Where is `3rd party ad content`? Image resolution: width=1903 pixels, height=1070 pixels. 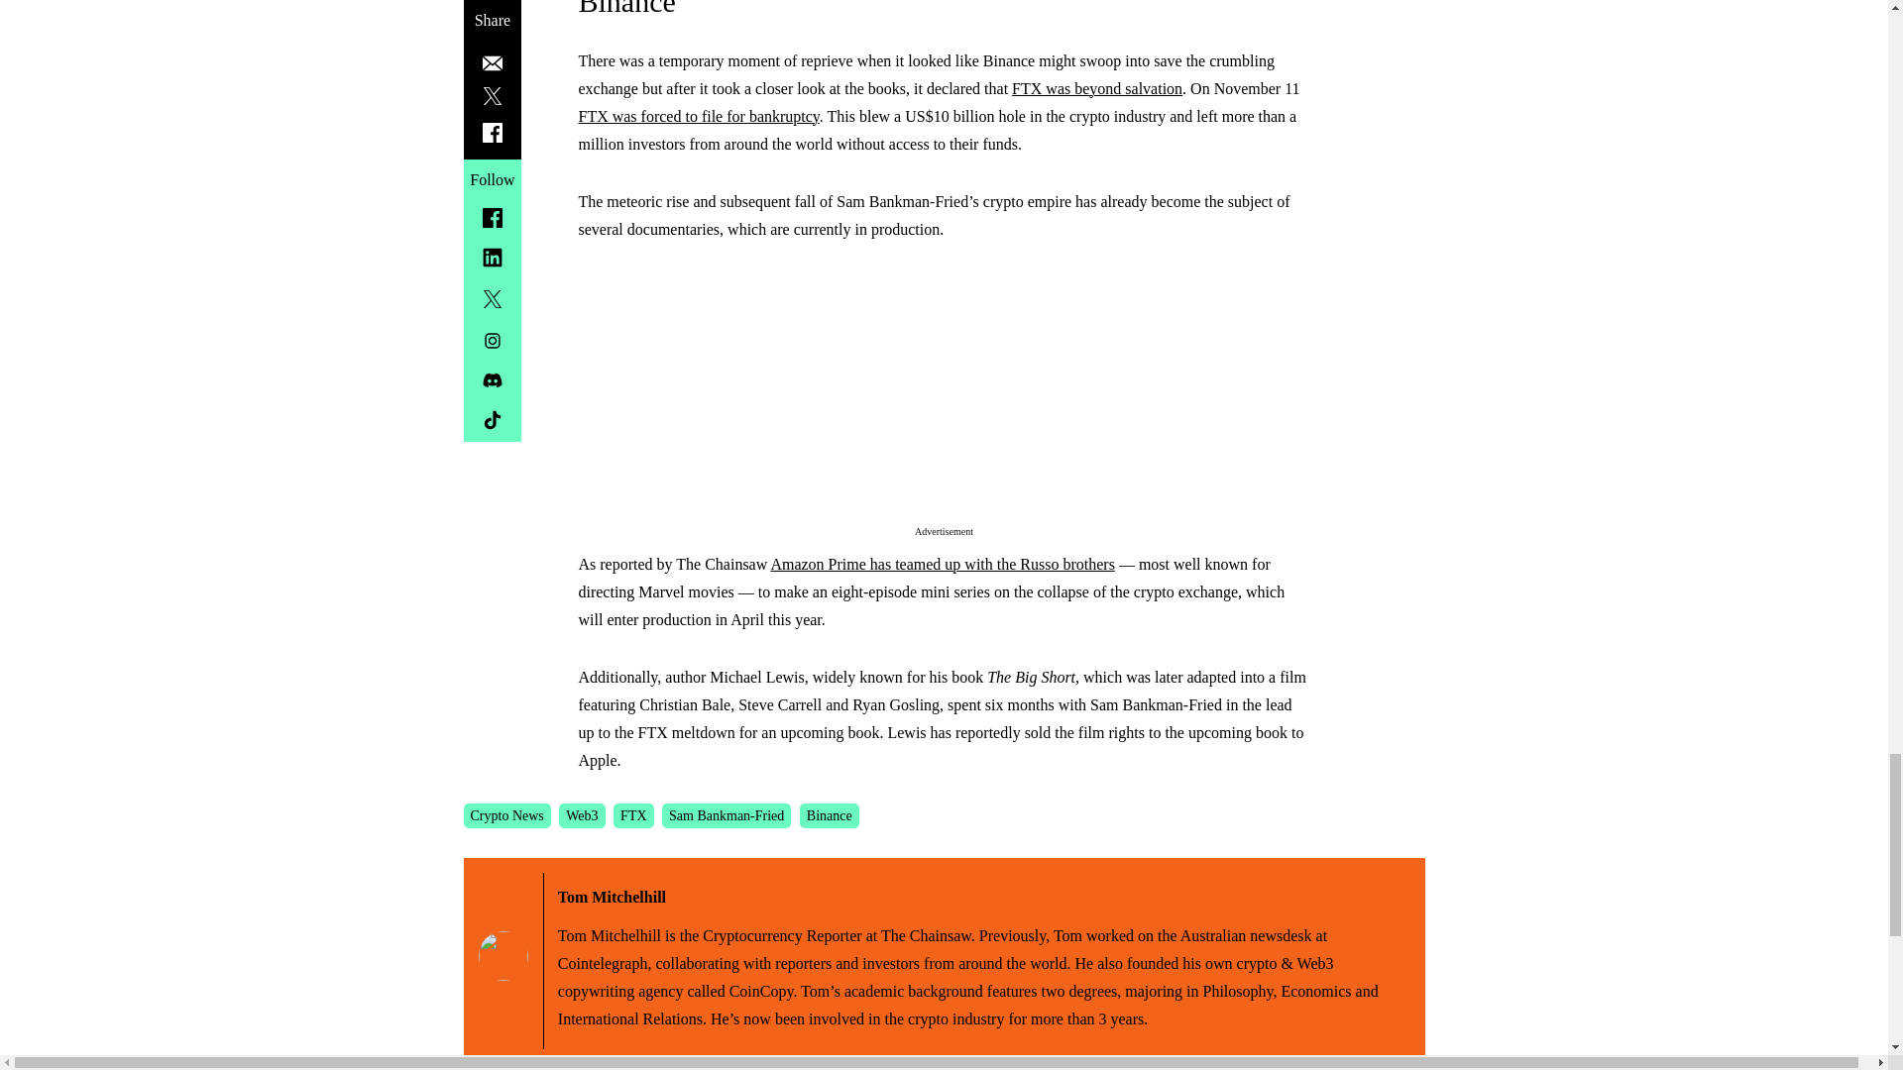 3rd party ad content is located at coordinates (944, 396).